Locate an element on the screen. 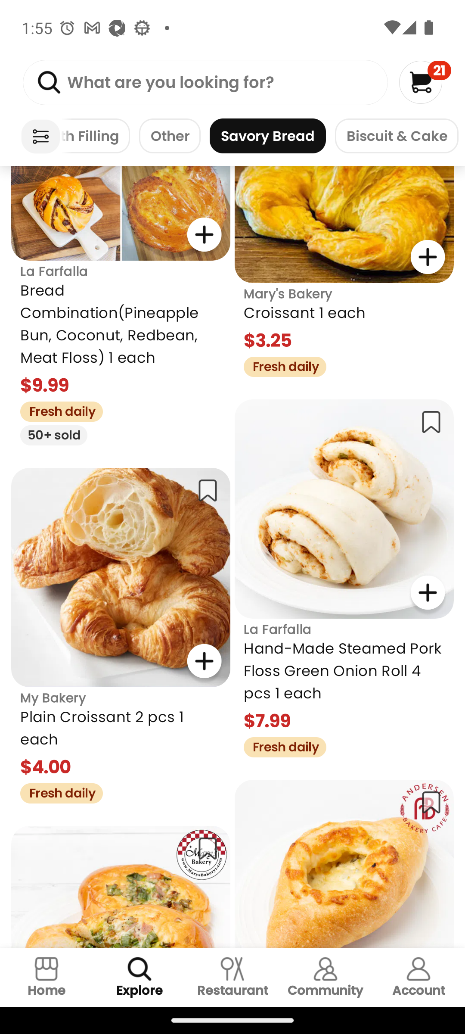 The height and width of the screenshot is (1034, 465). Biscuit & Cake is located at coordinates (396, 136).